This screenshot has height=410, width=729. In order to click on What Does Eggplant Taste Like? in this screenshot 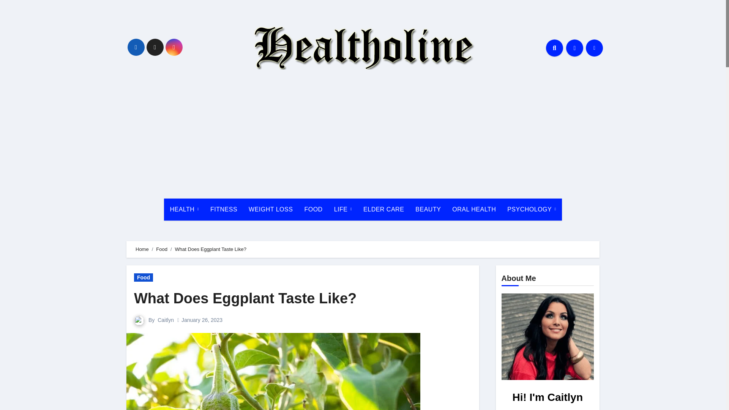, I will do `click(245, 298)`.